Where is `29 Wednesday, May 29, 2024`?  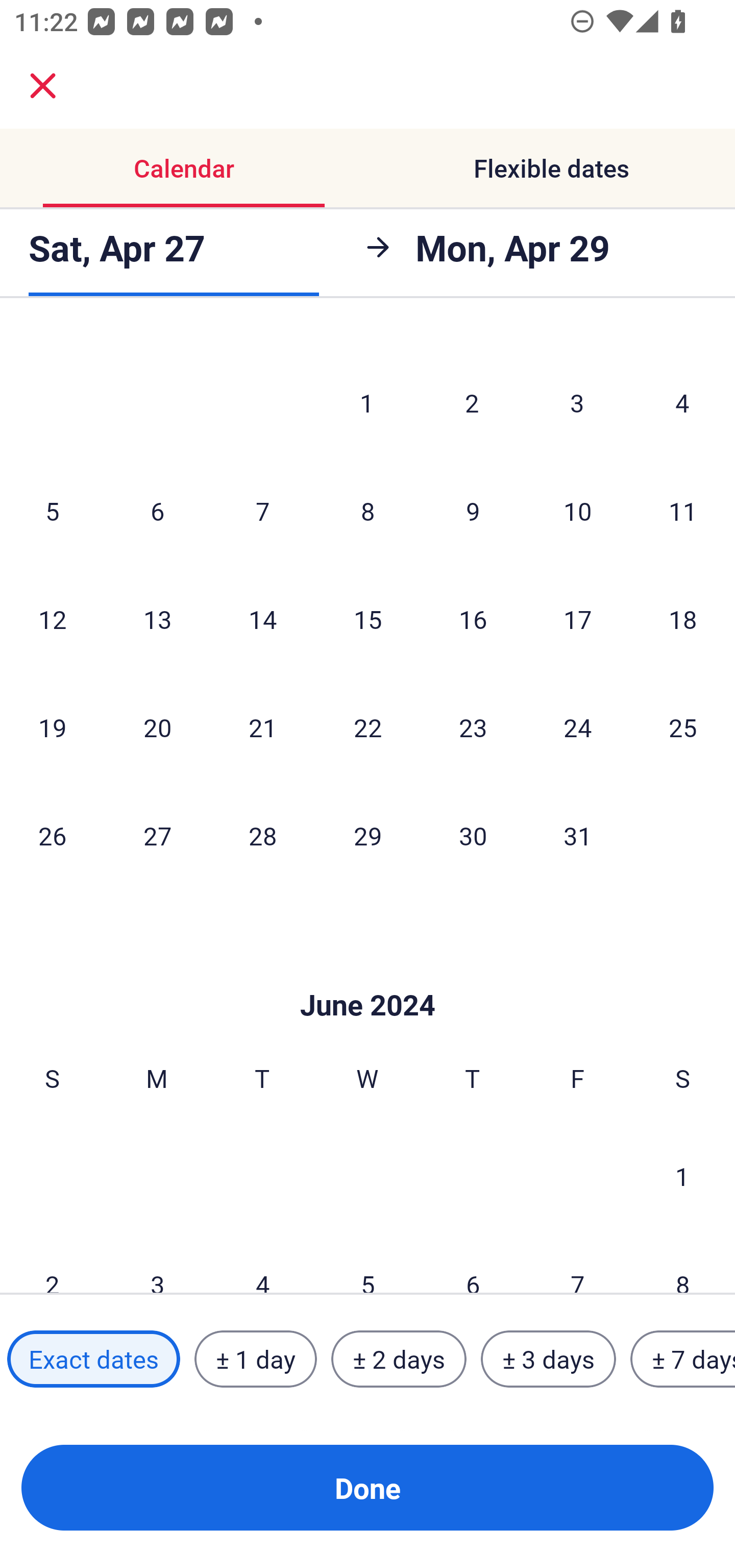
29 Wednesday, May 29, 2024 is located at coordinates (367, 835).